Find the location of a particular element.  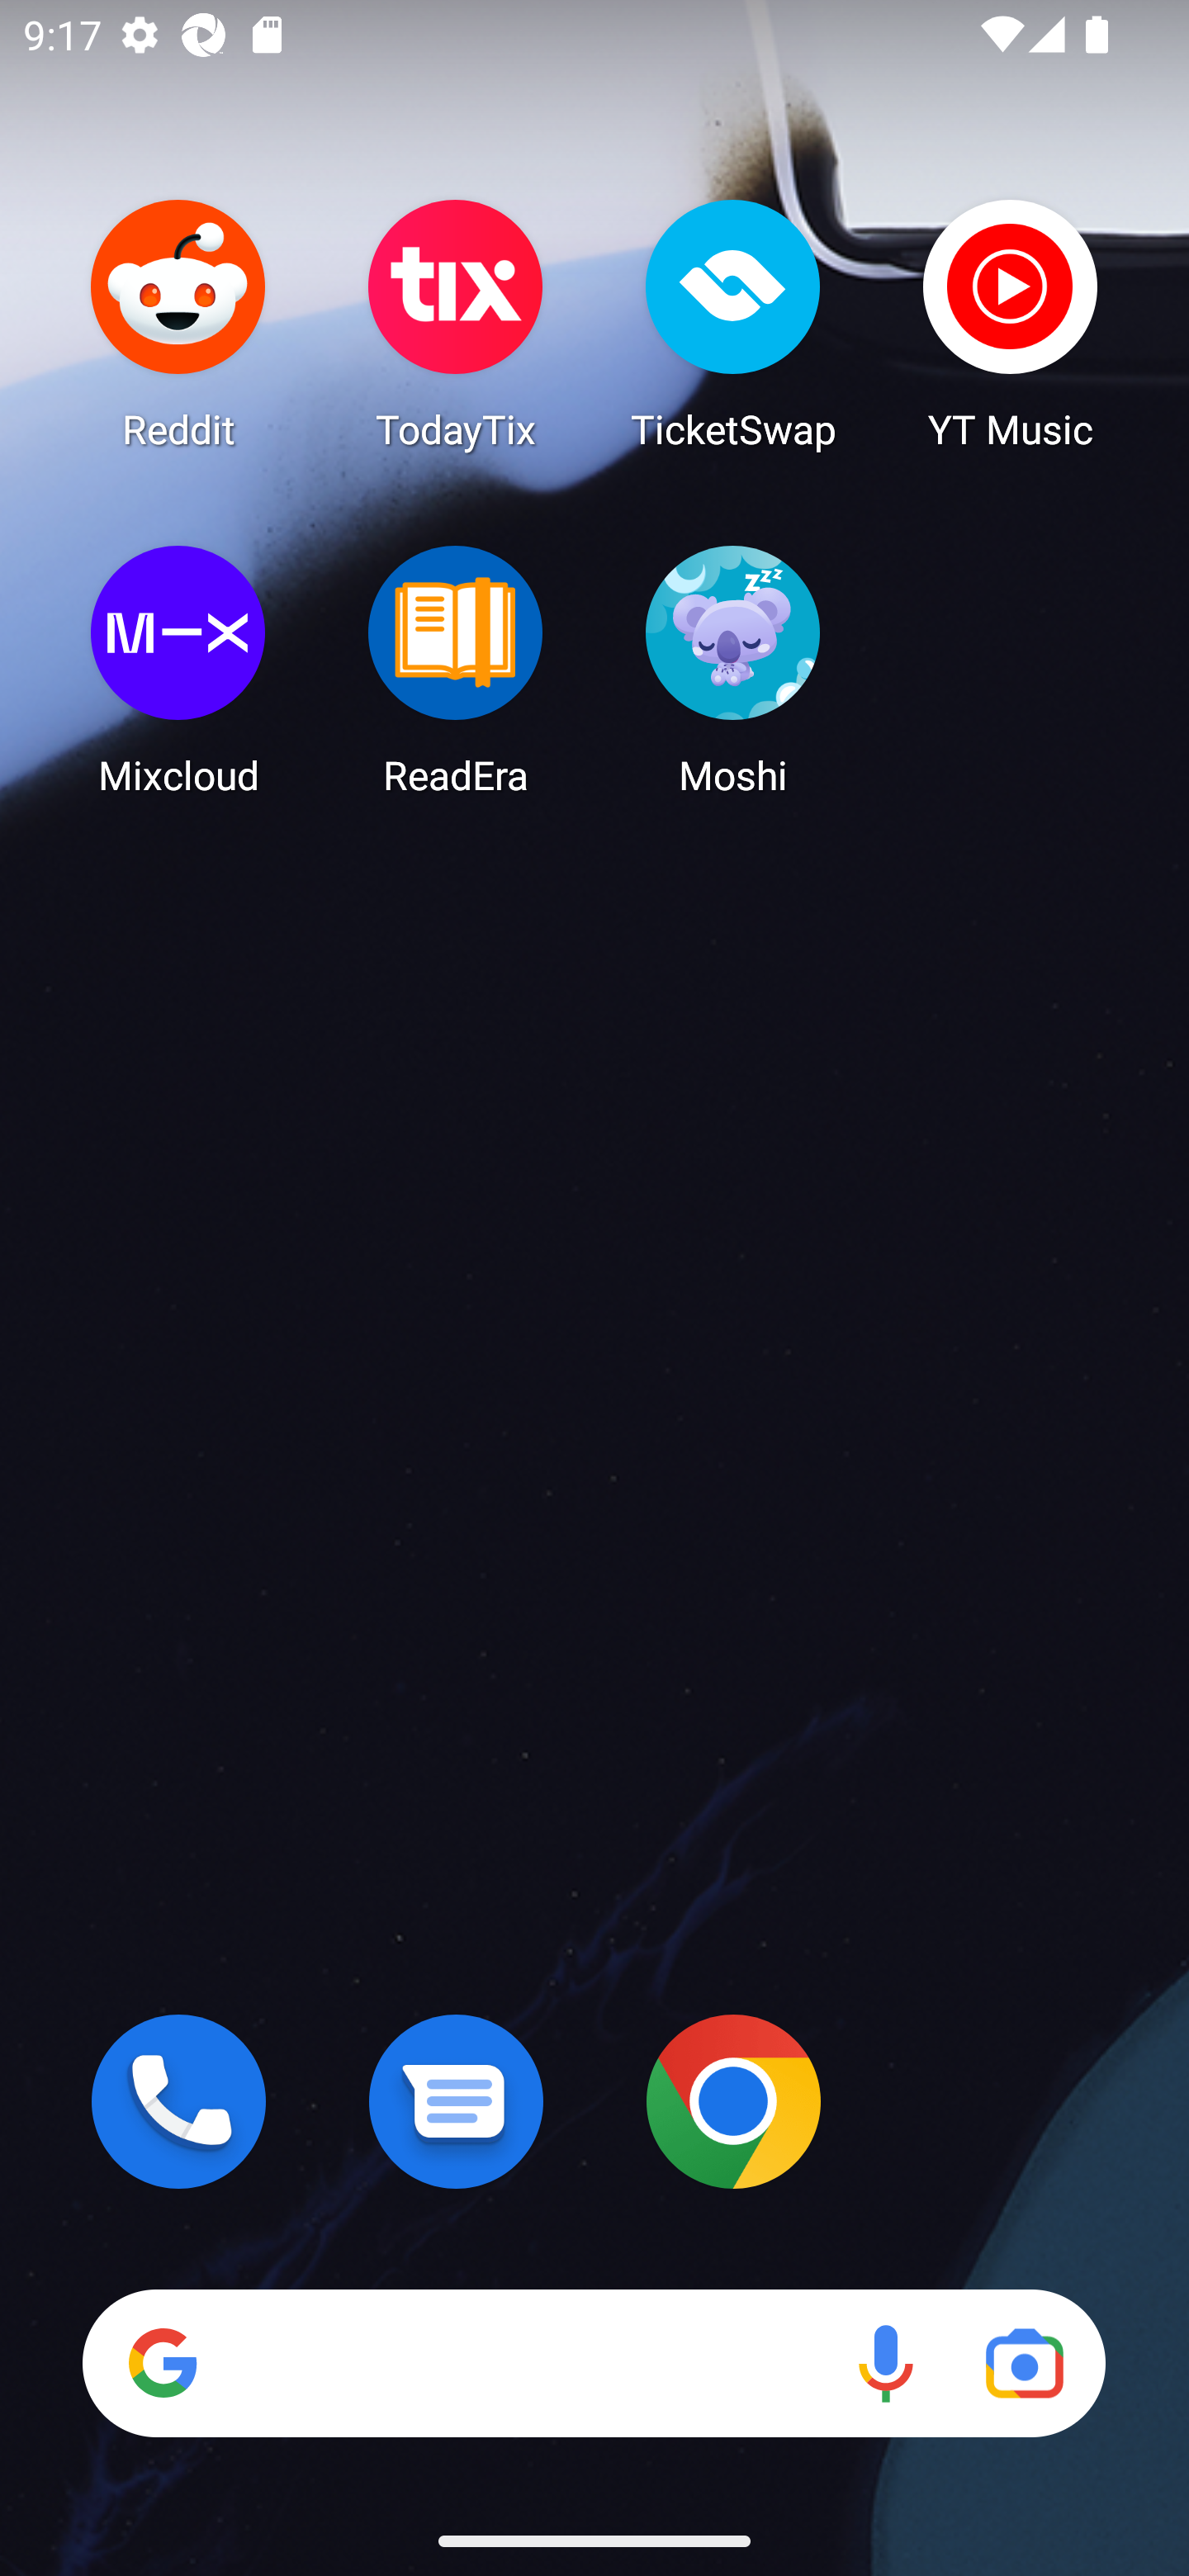

TicketSwap is located at coordinates (733, 324).